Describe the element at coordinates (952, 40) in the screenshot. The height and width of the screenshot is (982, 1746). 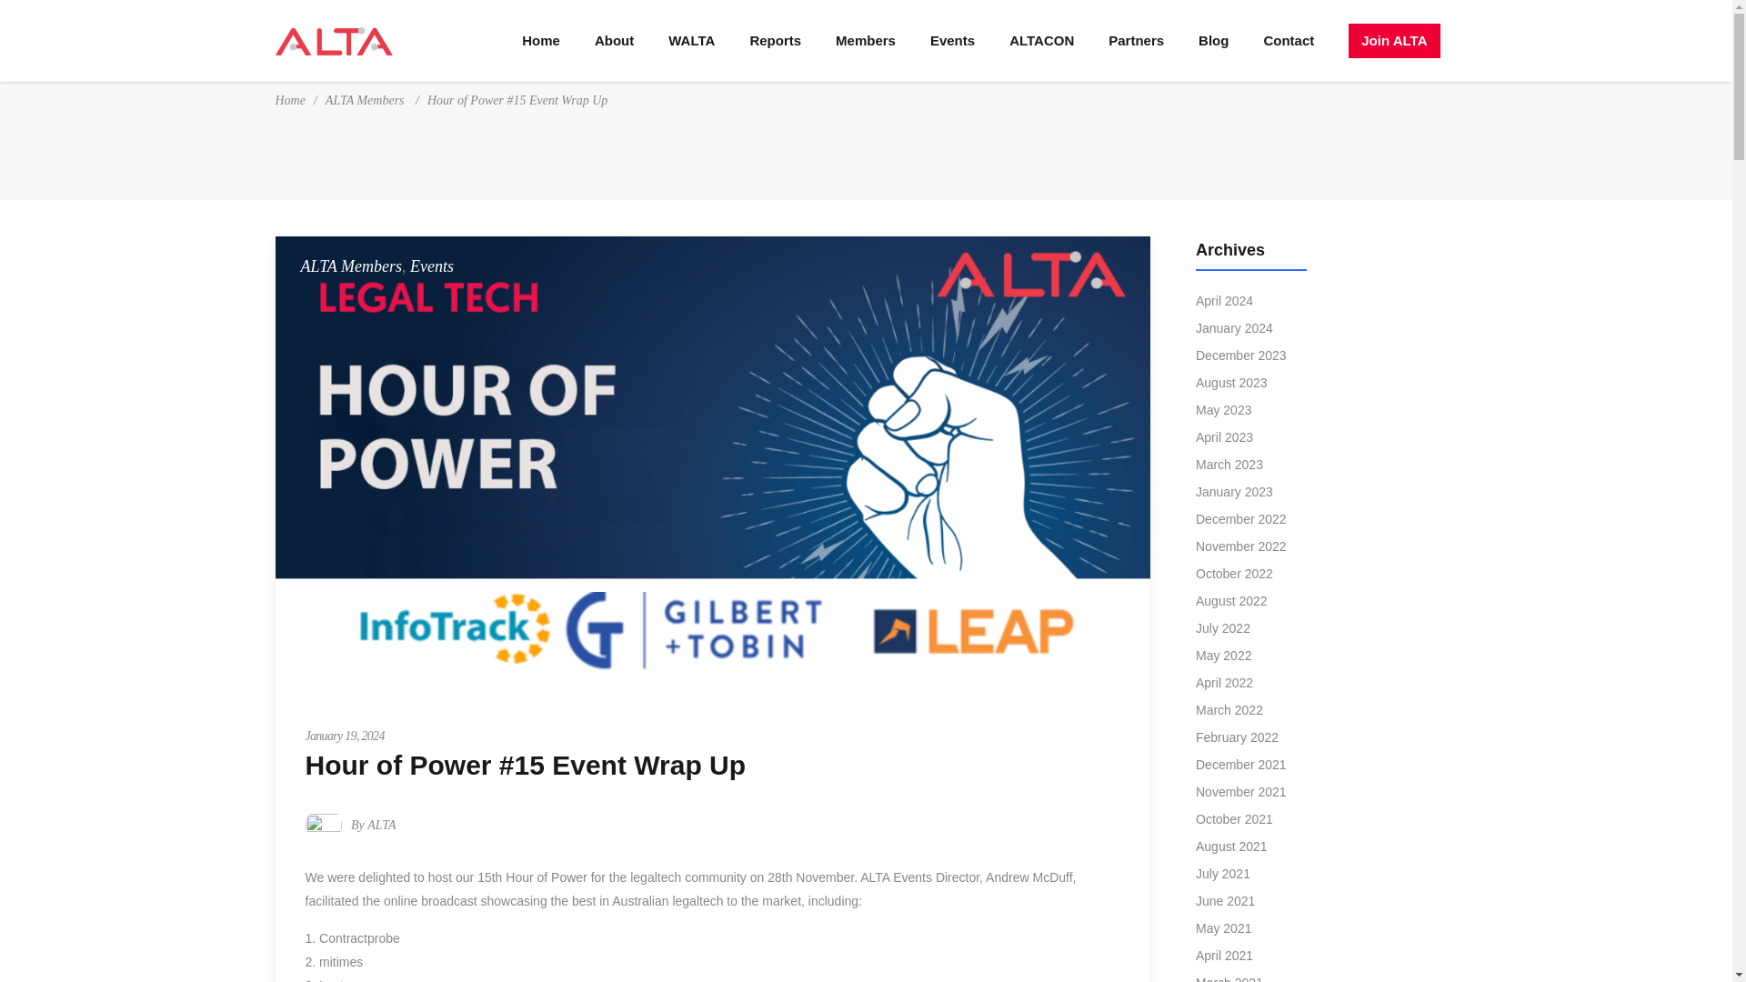
I see `Events` at that location.